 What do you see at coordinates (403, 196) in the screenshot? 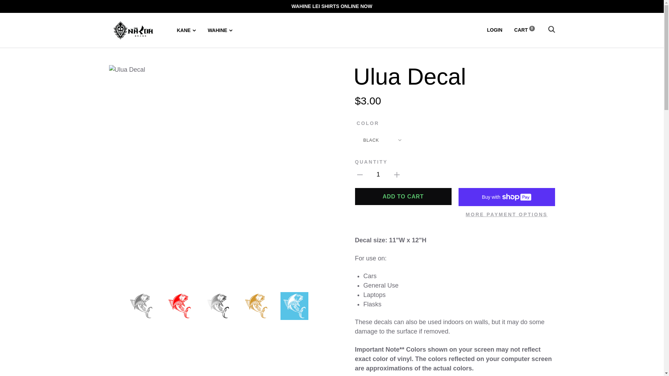
I see `ADD TO CART` at bounding box center [403, 196].